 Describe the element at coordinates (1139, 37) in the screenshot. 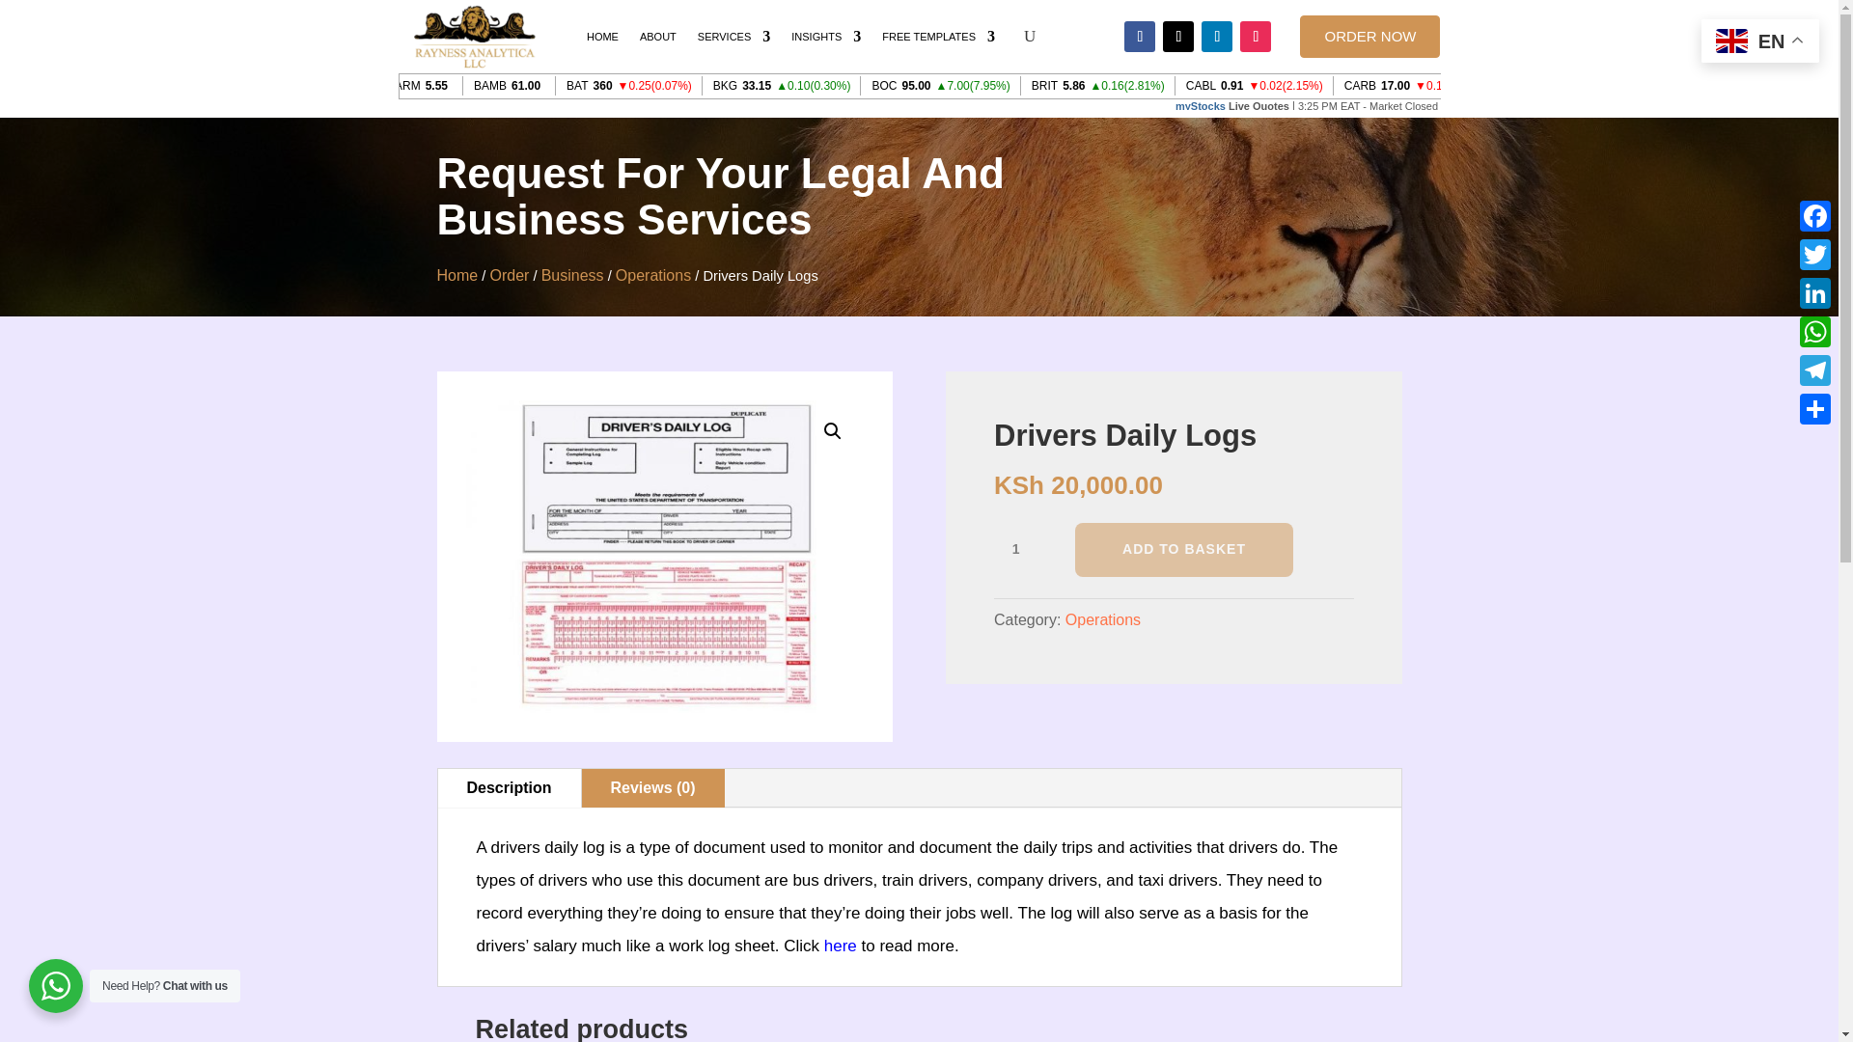

I see `Follow on Facebook` at that location.